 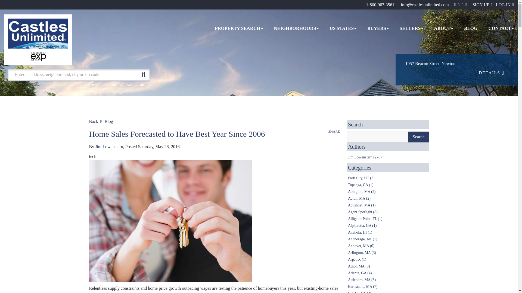 What do you see at coordinates (239, 29) in the screenshot?
I see `PROPERTY SEARCH` at bounding box center [239, 29].